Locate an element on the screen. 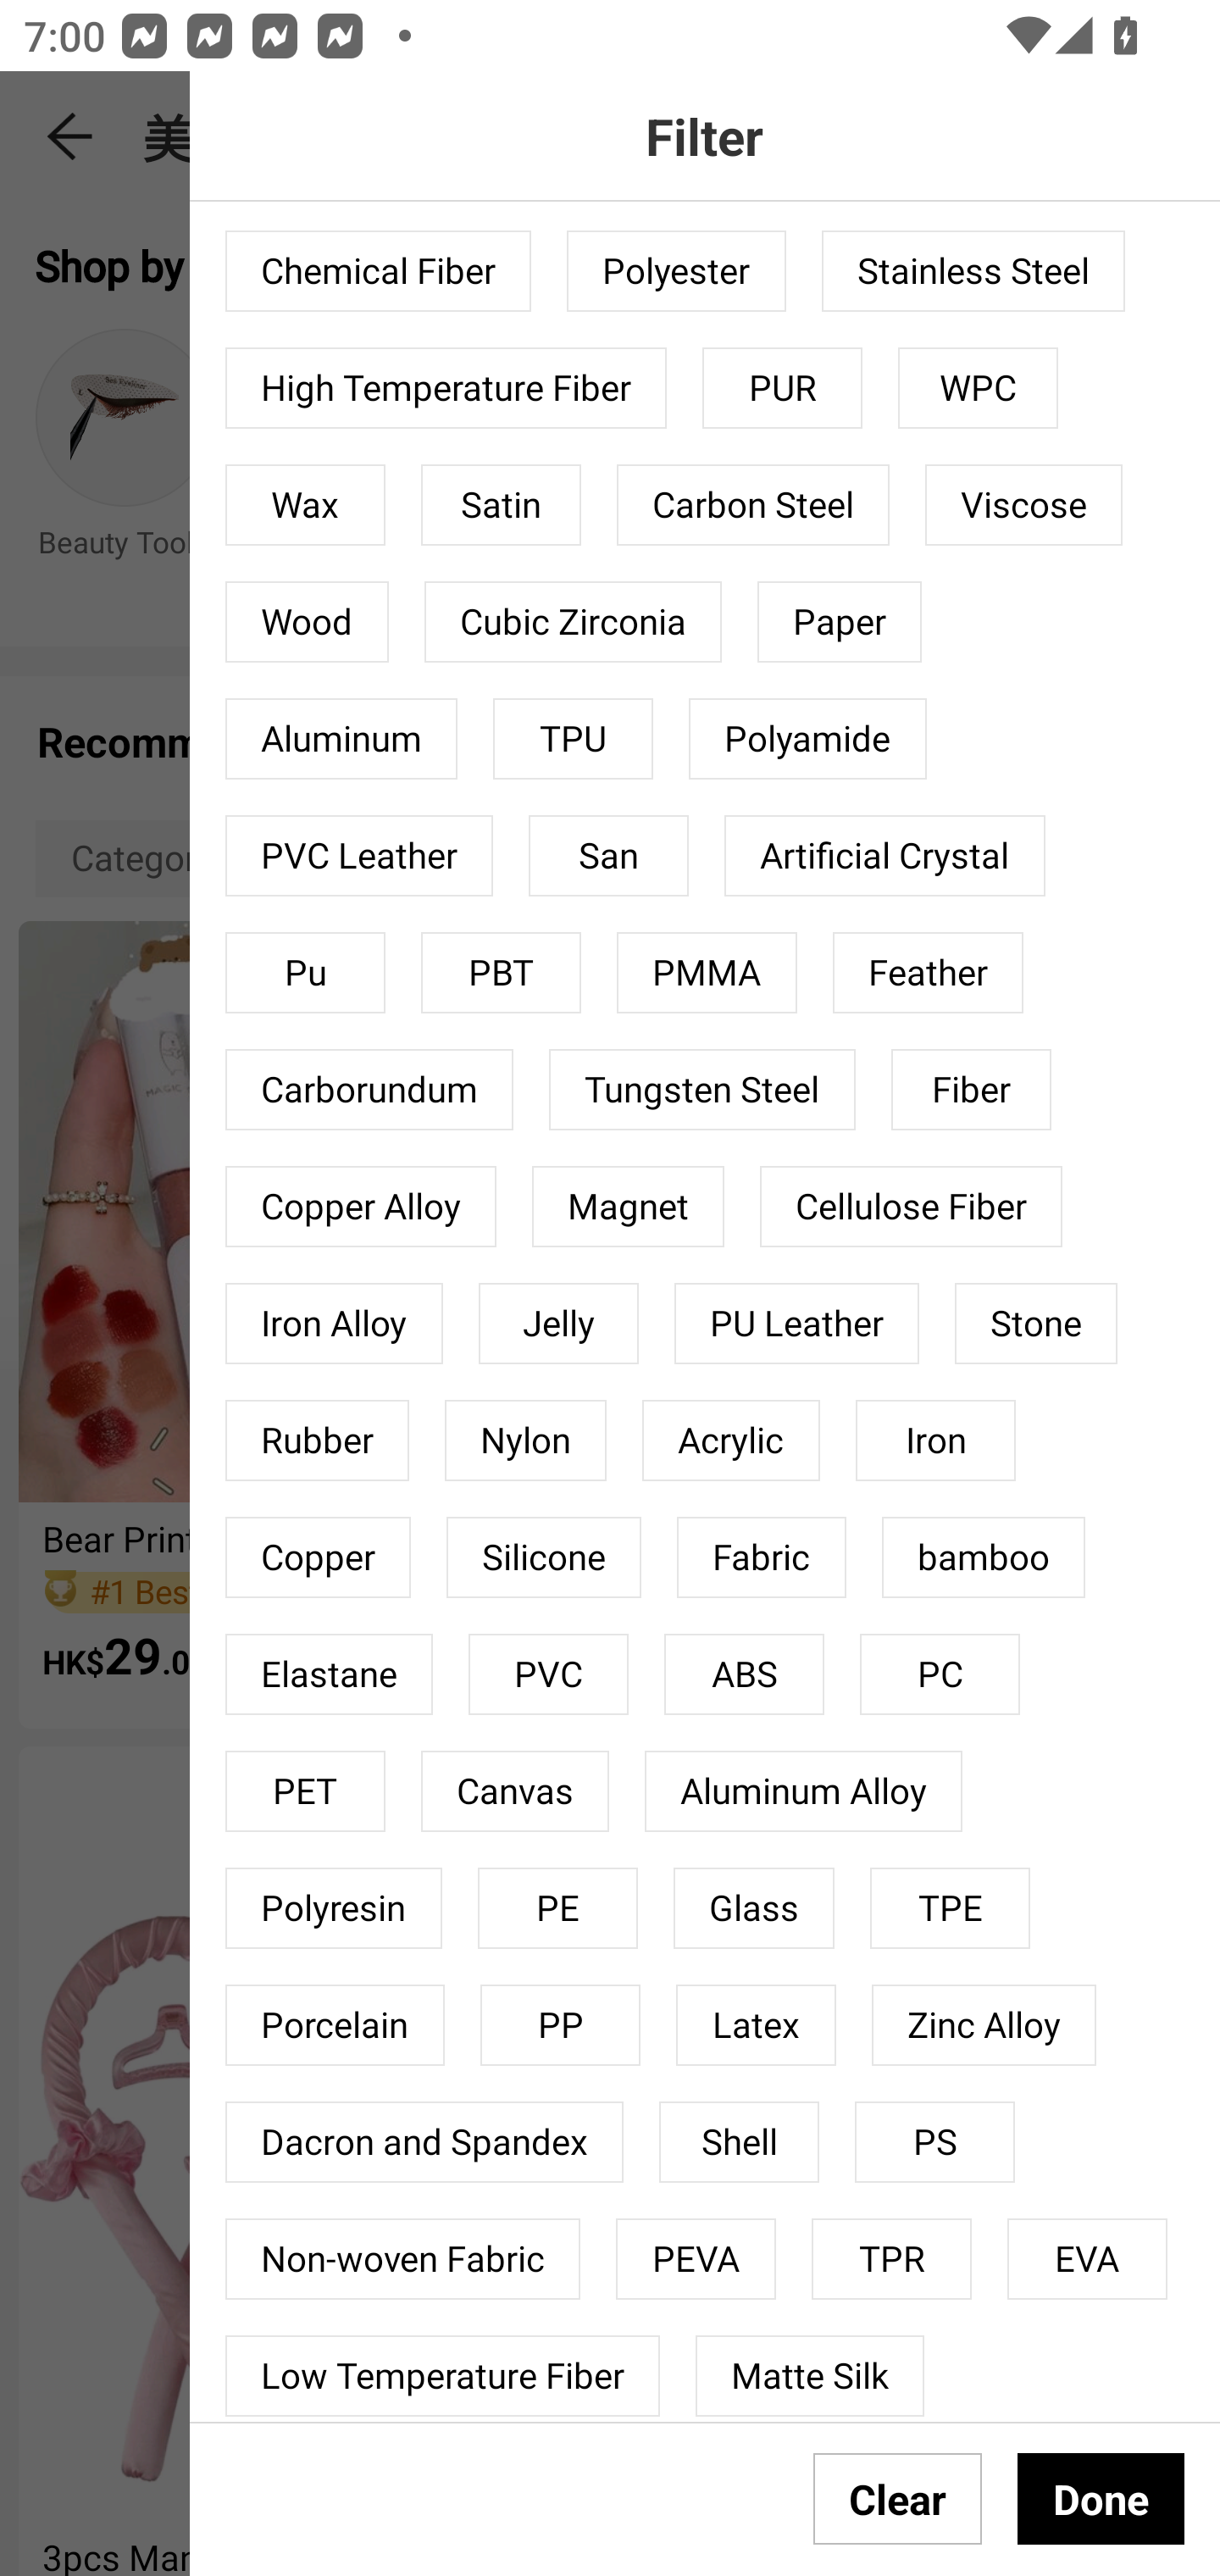 The image size is (1220, 2576). Porcelain is located at coordinates (335, 2024).